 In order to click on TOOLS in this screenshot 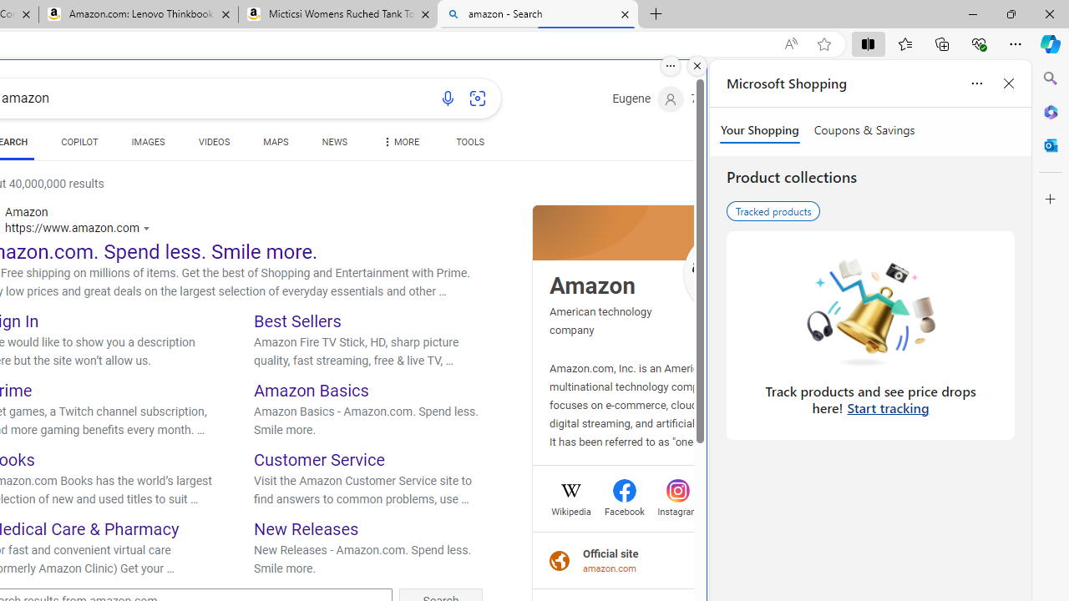, I will do `click(469, 145)`.